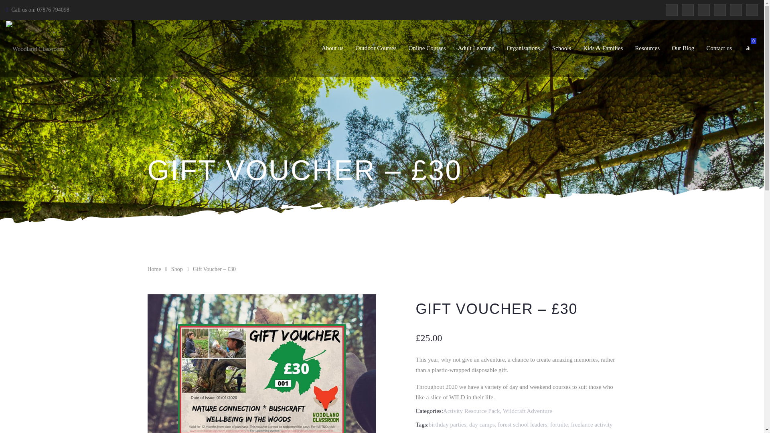  What do you see at coordinates (719, 10) in the screenshot?
I see `LinkedIn` at bounding box center [719, 10].